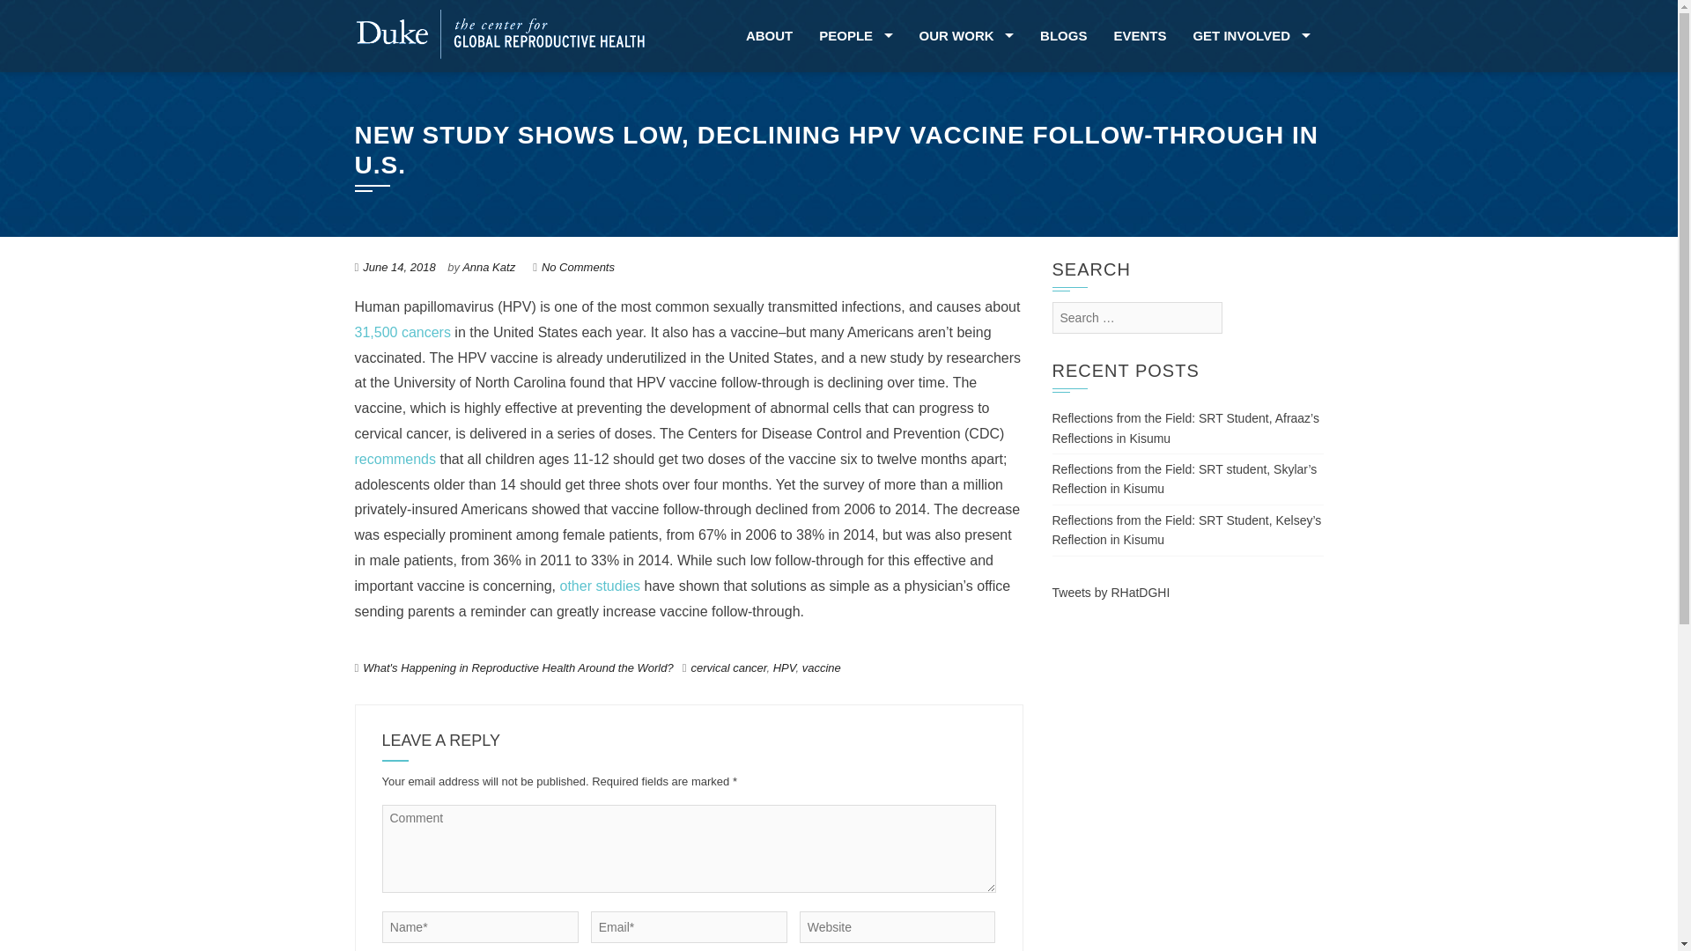 The image size is (1691, 951). Describe the element at coordinates (1111, 593) in the screenshot. I see `Tweets by RHatDGHI` at that location.